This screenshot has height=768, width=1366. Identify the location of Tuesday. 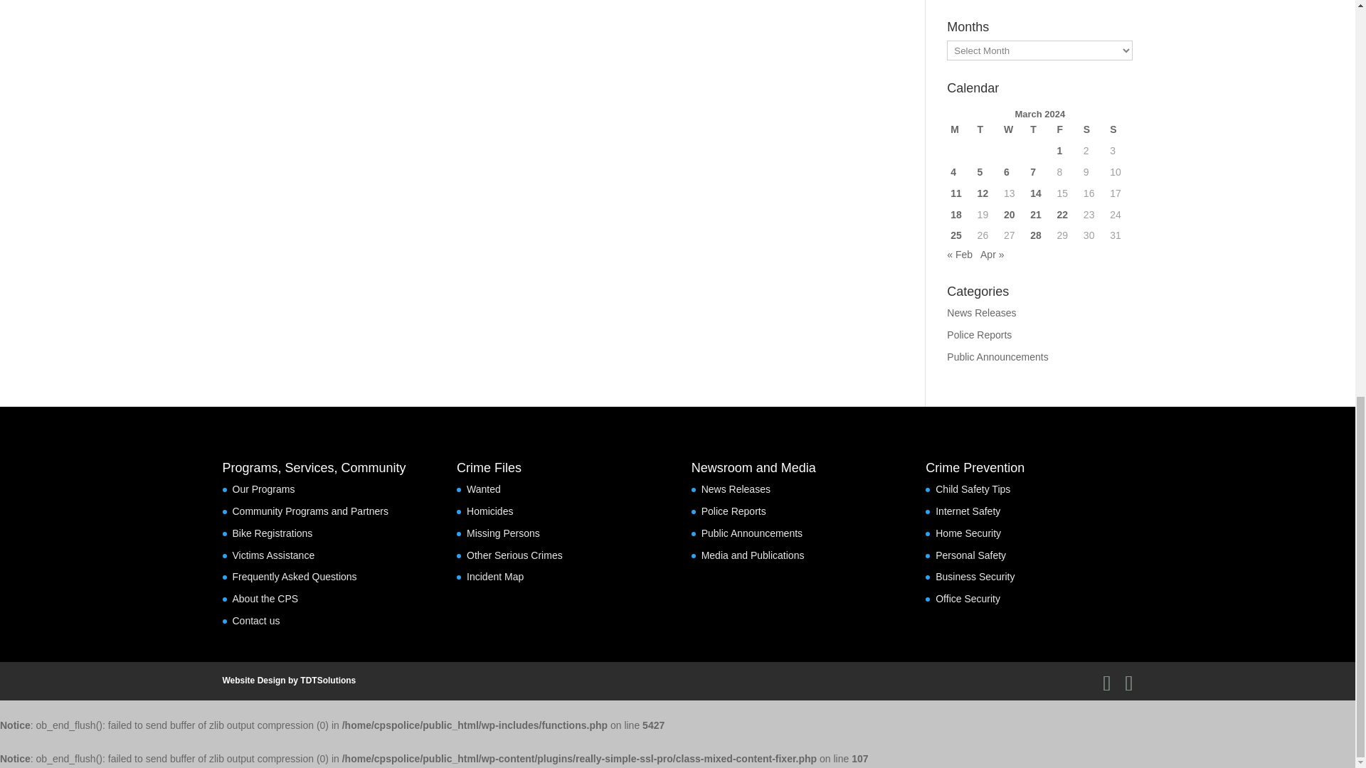
(986, 129).